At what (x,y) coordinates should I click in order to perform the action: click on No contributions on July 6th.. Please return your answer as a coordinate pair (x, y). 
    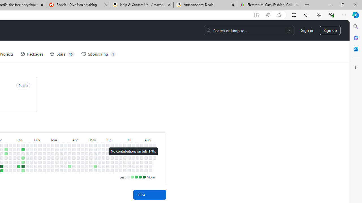
    Looking at the image, I should click on (125, 171).